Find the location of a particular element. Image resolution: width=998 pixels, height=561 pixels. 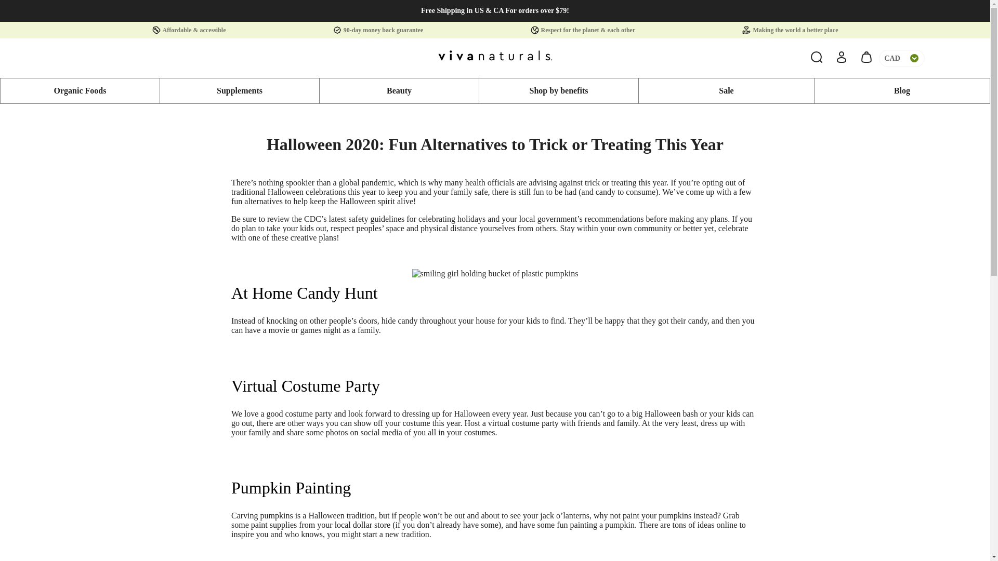

Supplements is located at coordinates (239, 90).